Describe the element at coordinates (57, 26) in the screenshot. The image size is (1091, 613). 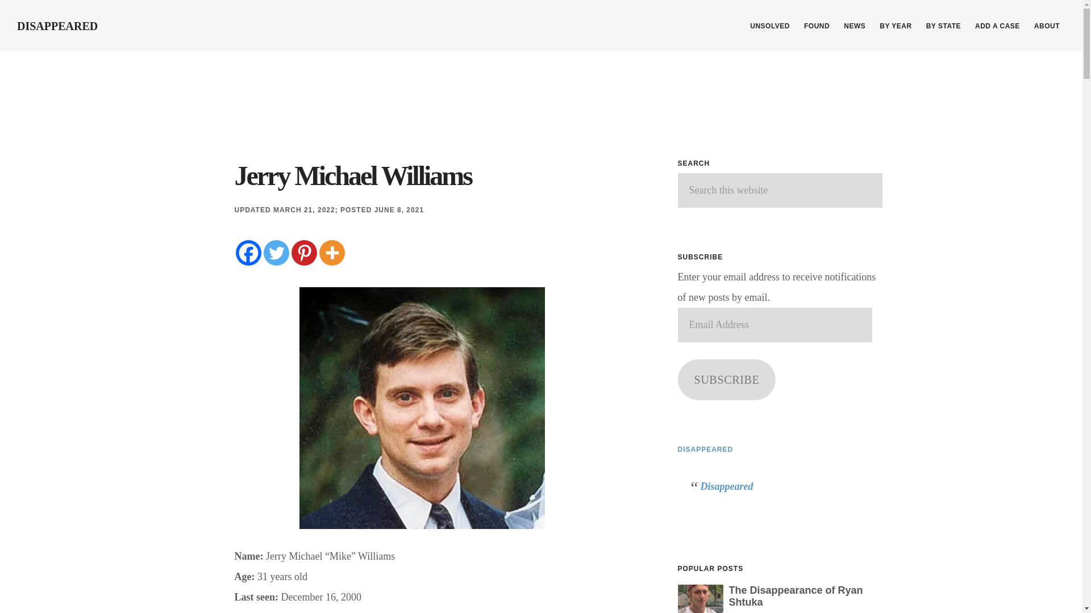
I see `DISAPPEARED` at that location.